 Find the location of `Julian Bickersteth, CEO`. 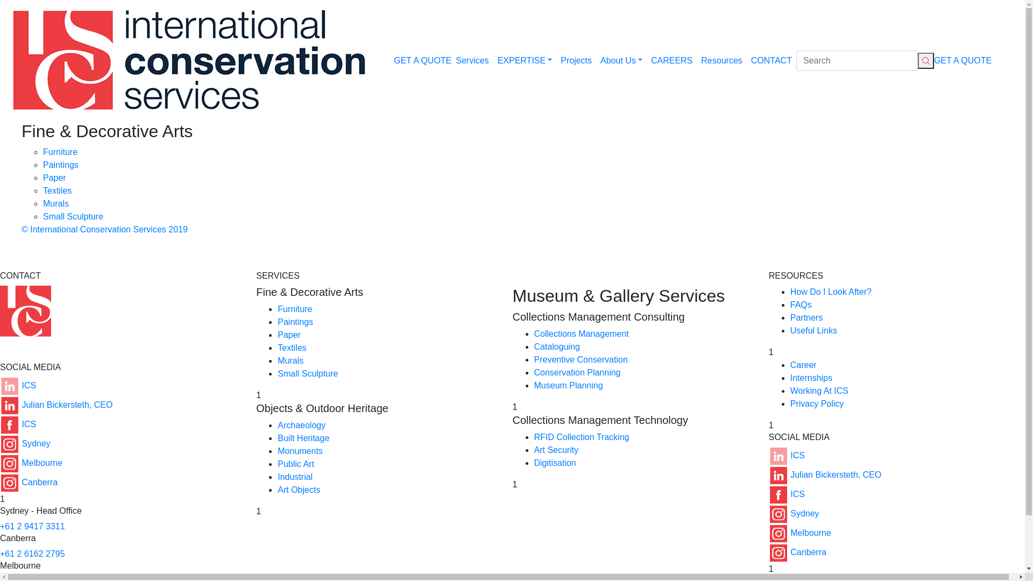

Julian Bickersteth, CEO is located at coordinates (56, 405).